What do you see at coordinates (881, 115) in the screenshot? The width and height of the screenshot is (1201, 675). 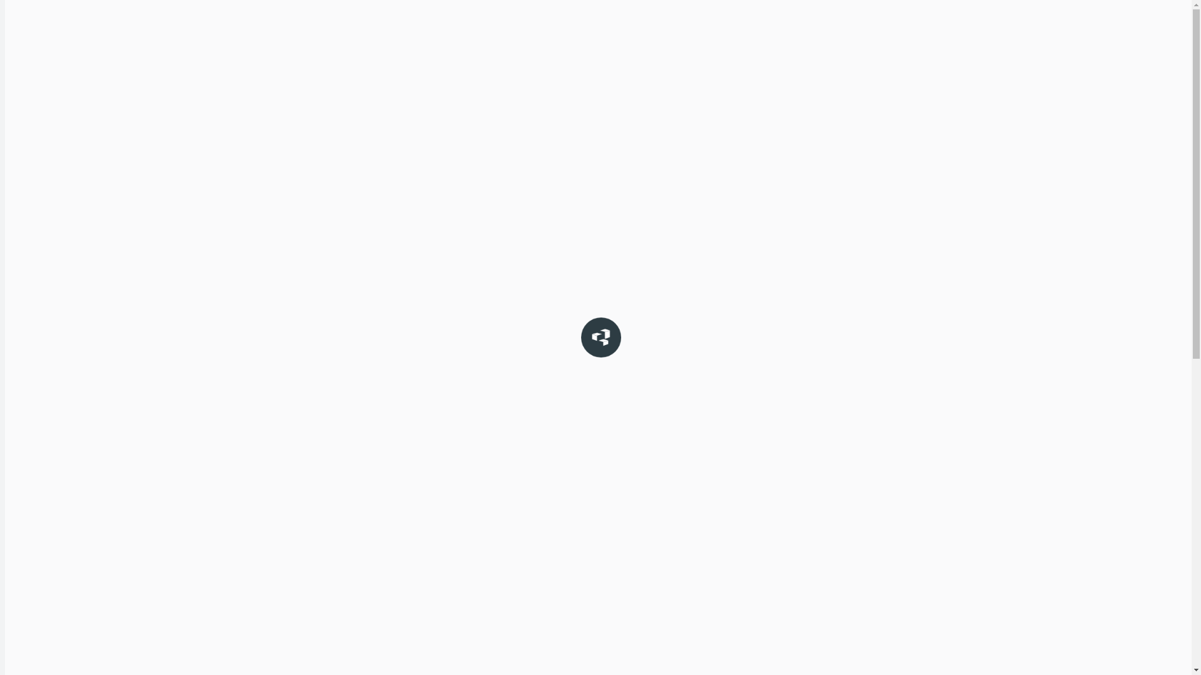 I see `Nuttige informatie` at bounding box center [881, 115].